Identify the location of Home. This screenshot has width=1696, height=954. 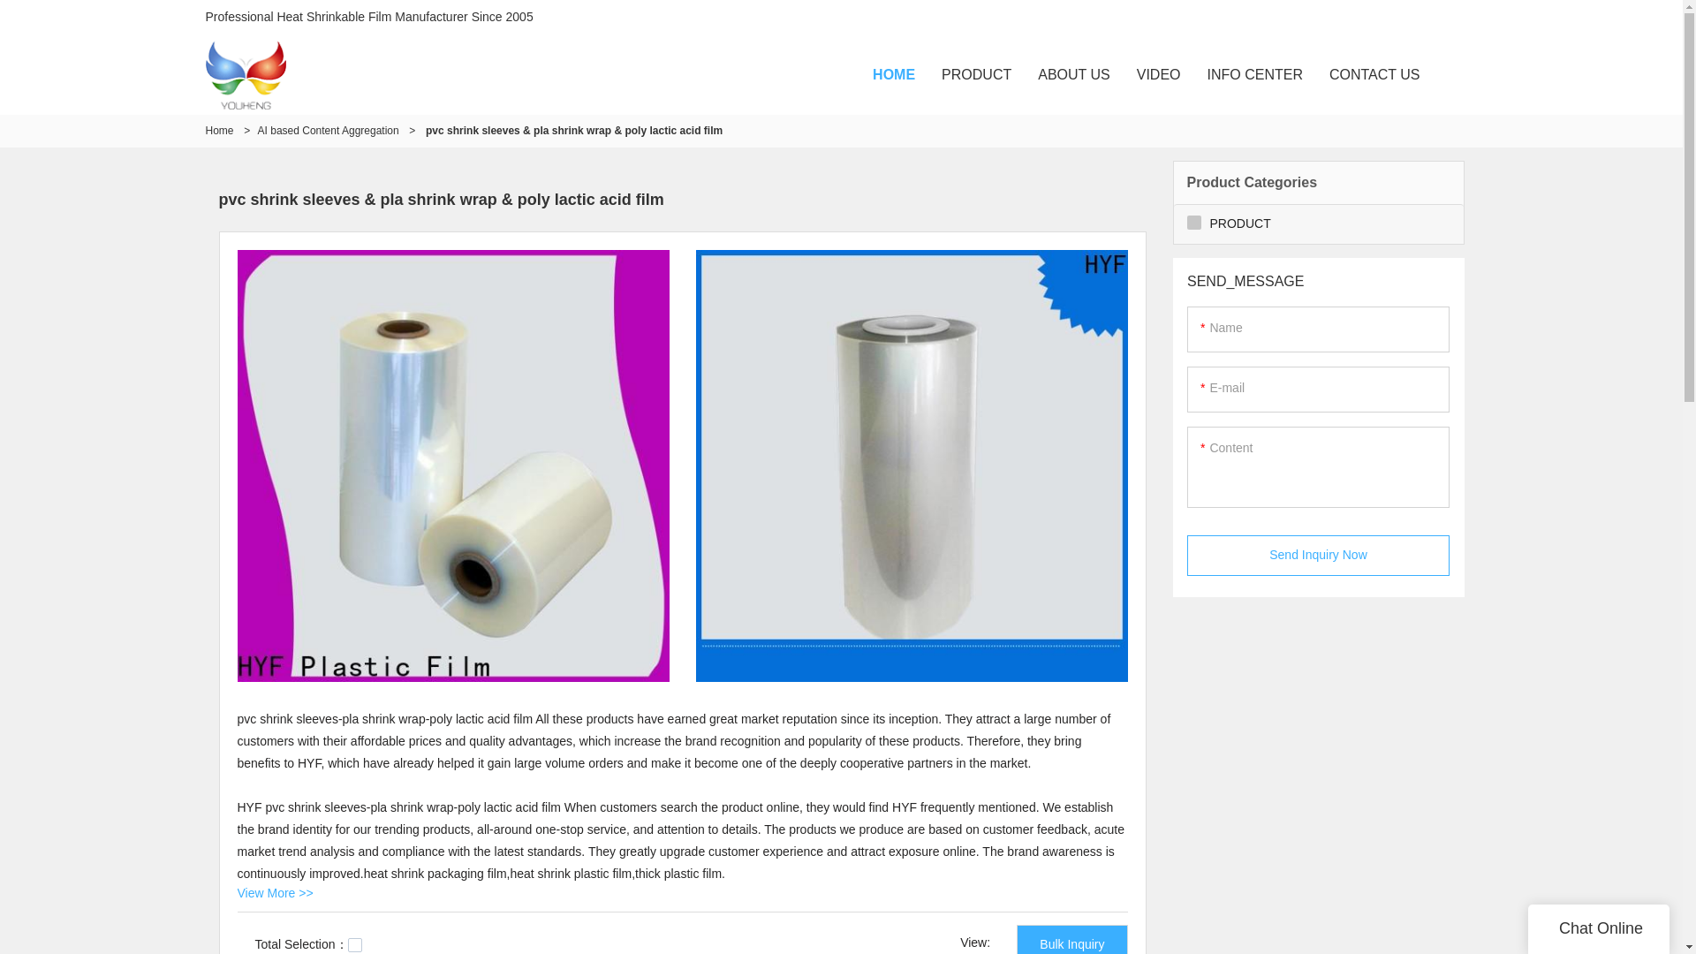
(219, 131).